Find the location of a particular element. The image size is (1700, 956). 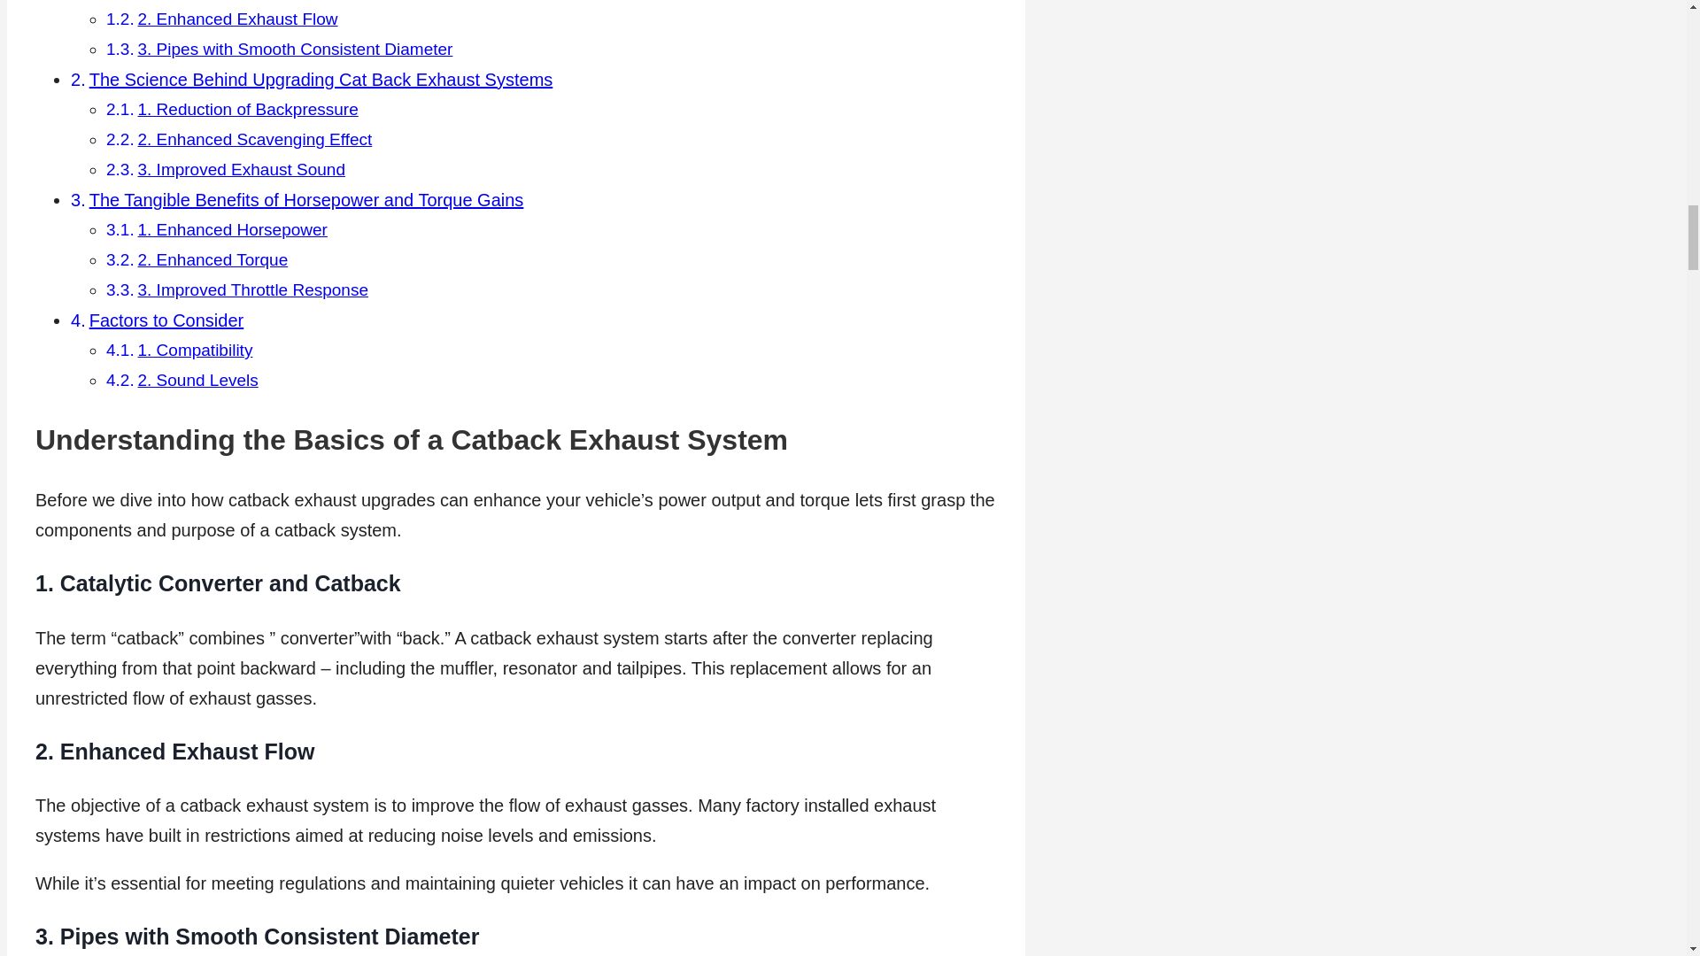

3. Pipes with Smooth Consistent Diameter is located at coordinates (296, 49).